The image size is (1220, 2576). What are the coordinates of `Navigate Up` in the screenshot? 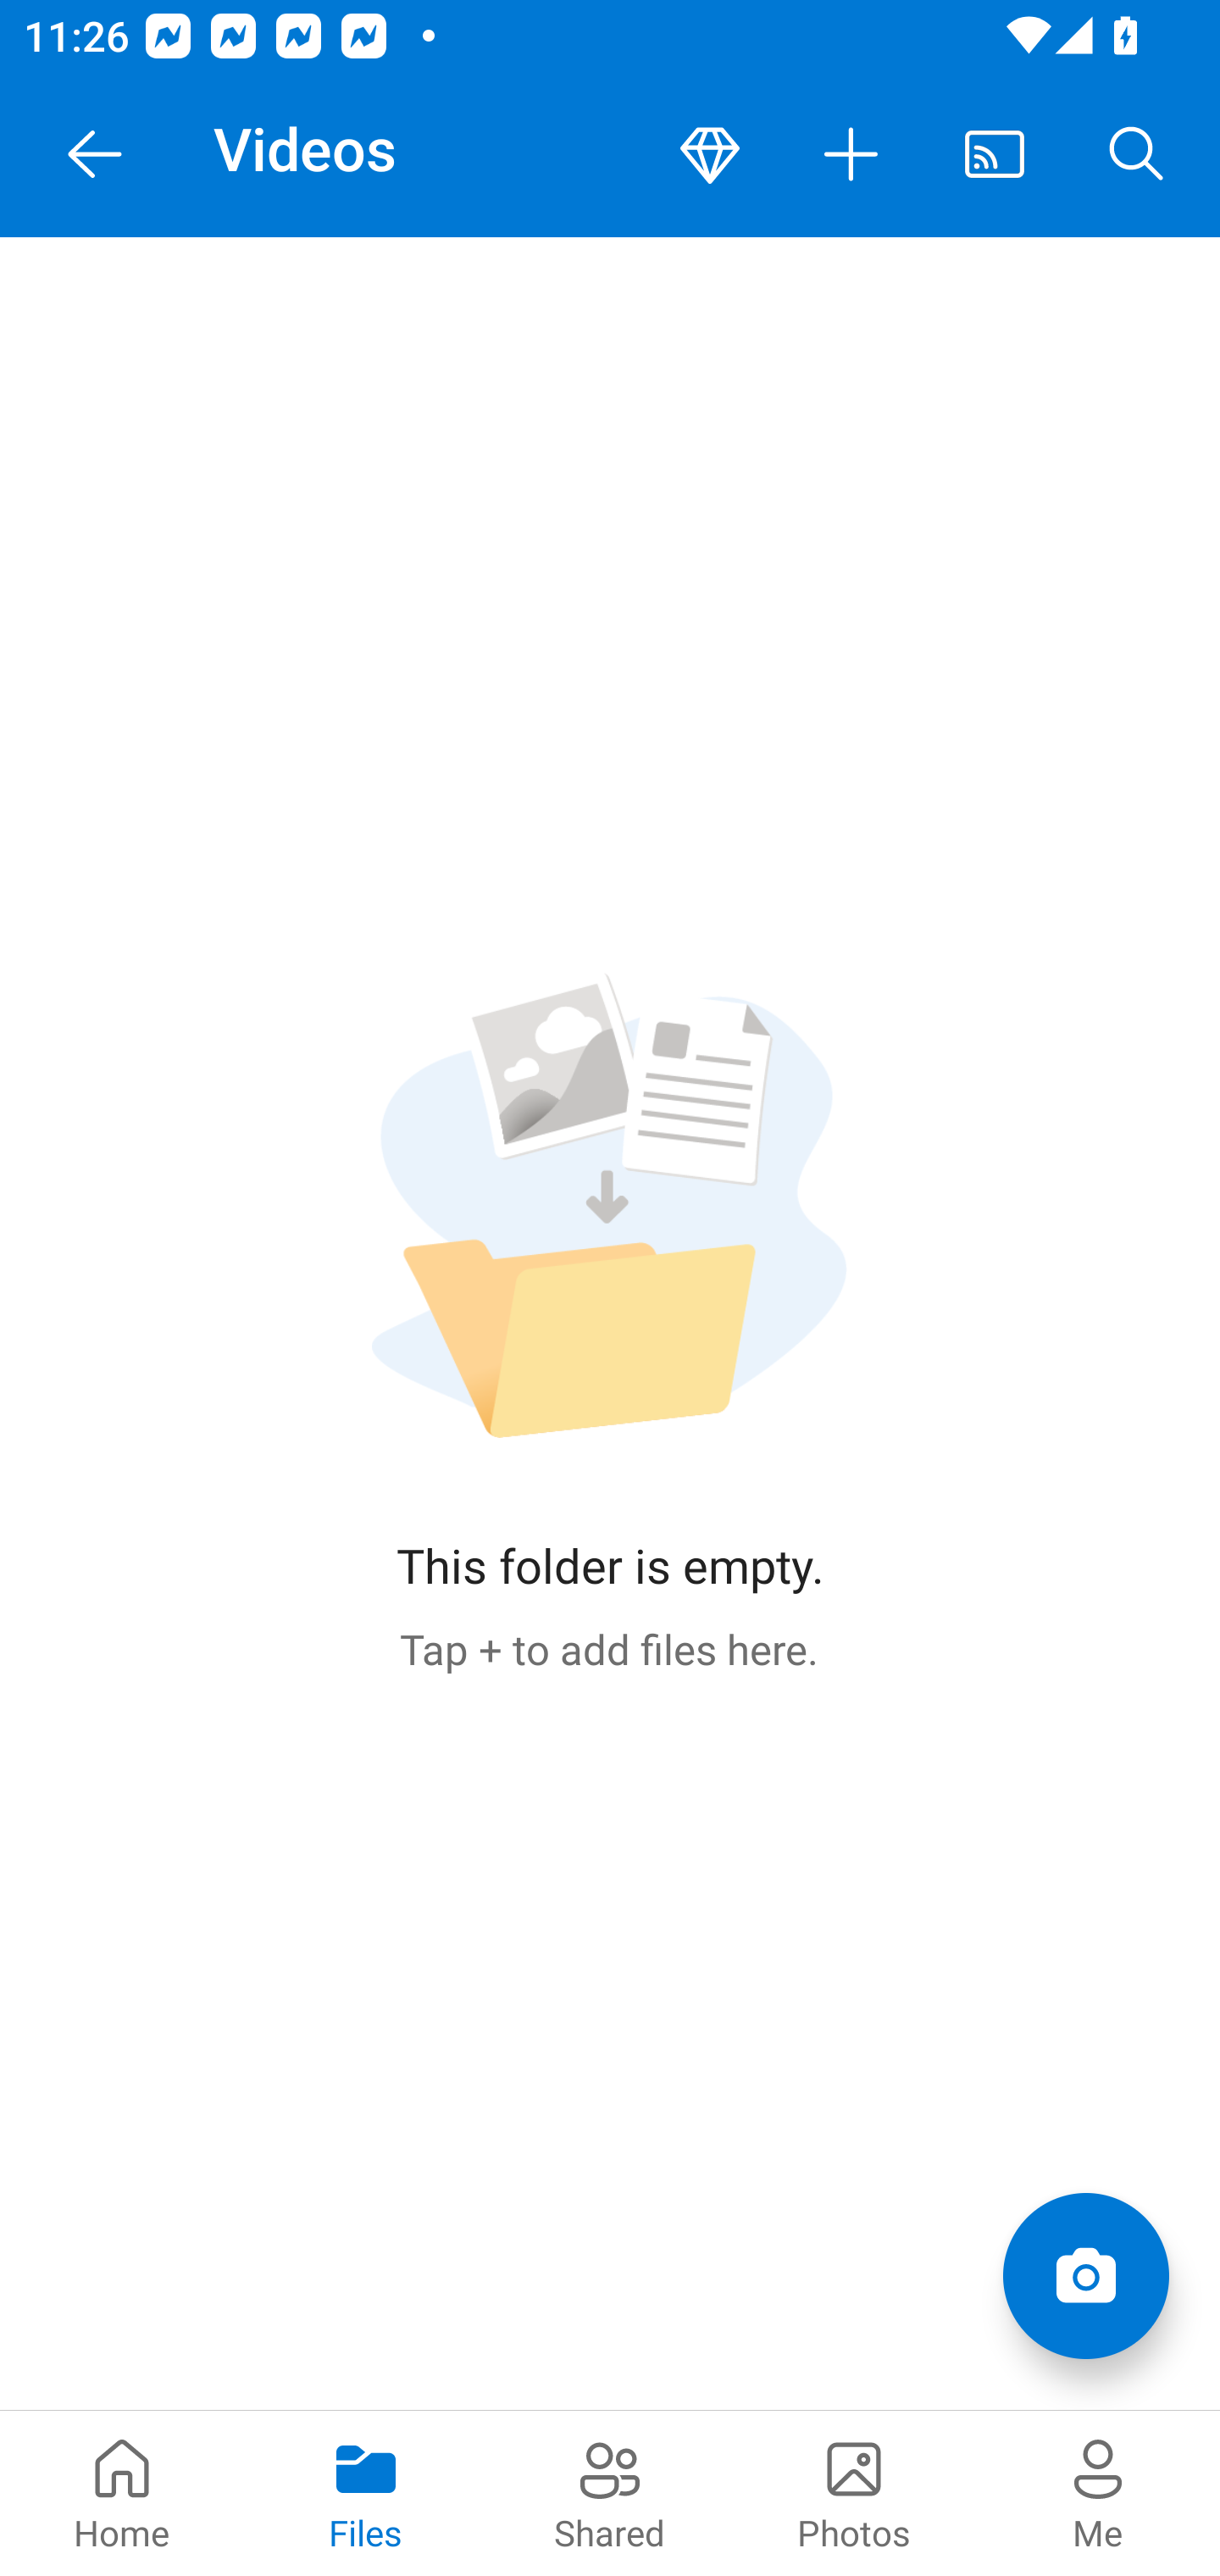 It's located at (95, 154).